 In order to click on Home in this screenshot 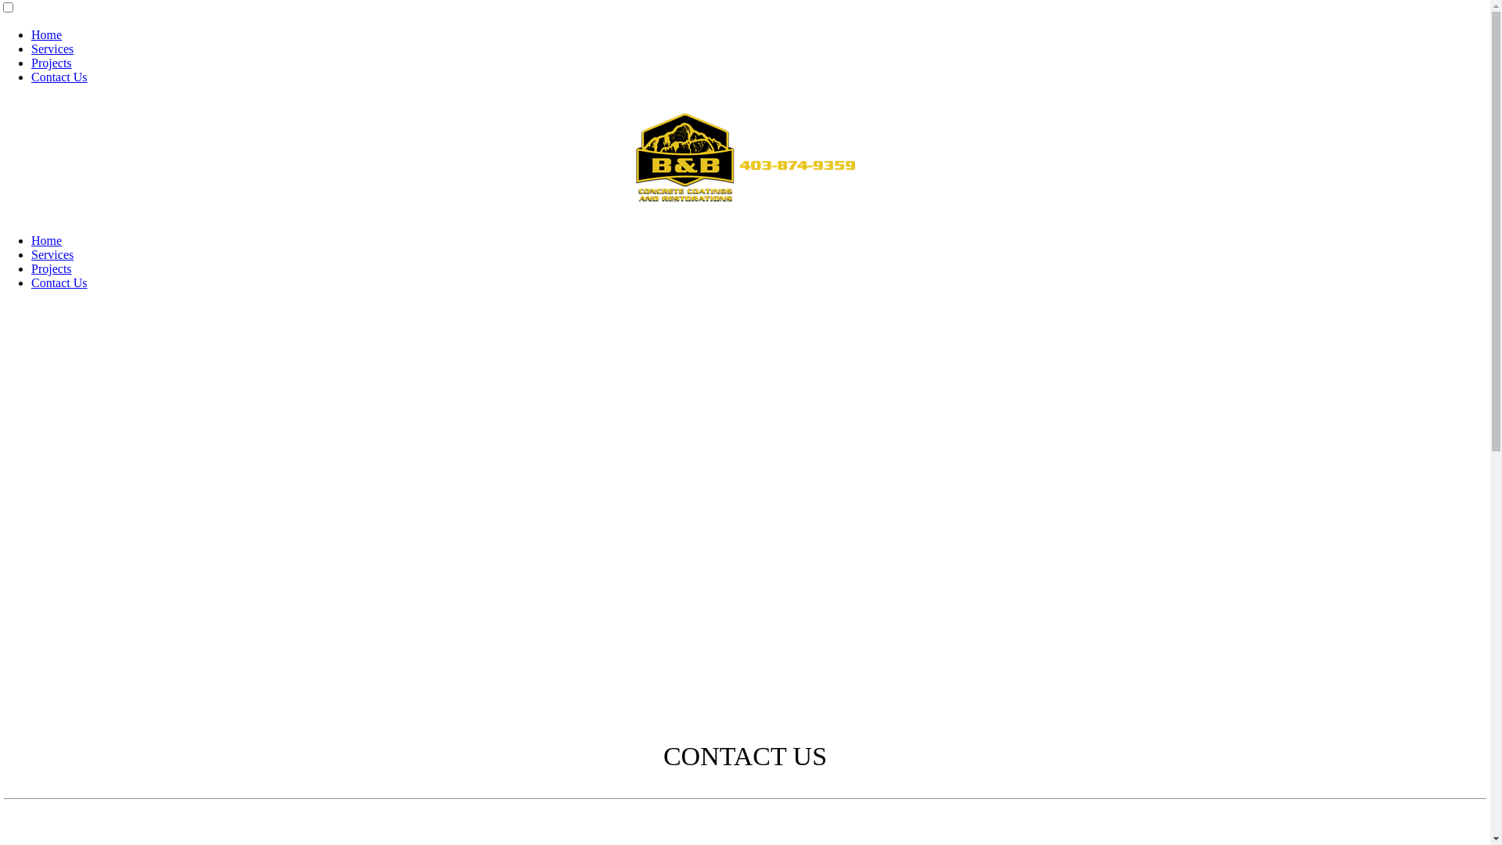, I will do `click(47, 34)`.